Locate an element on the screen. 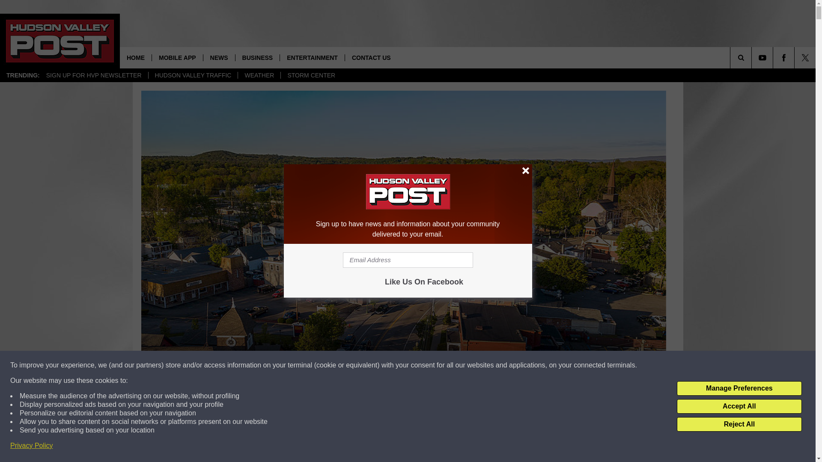 The image size is (822, 462). Privacy Policy is located at coordinates (32, 446).